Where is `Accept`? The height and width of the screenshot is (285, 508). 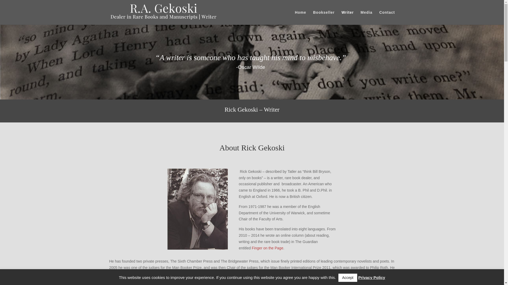 Accept is located at coordinates (348, 278).